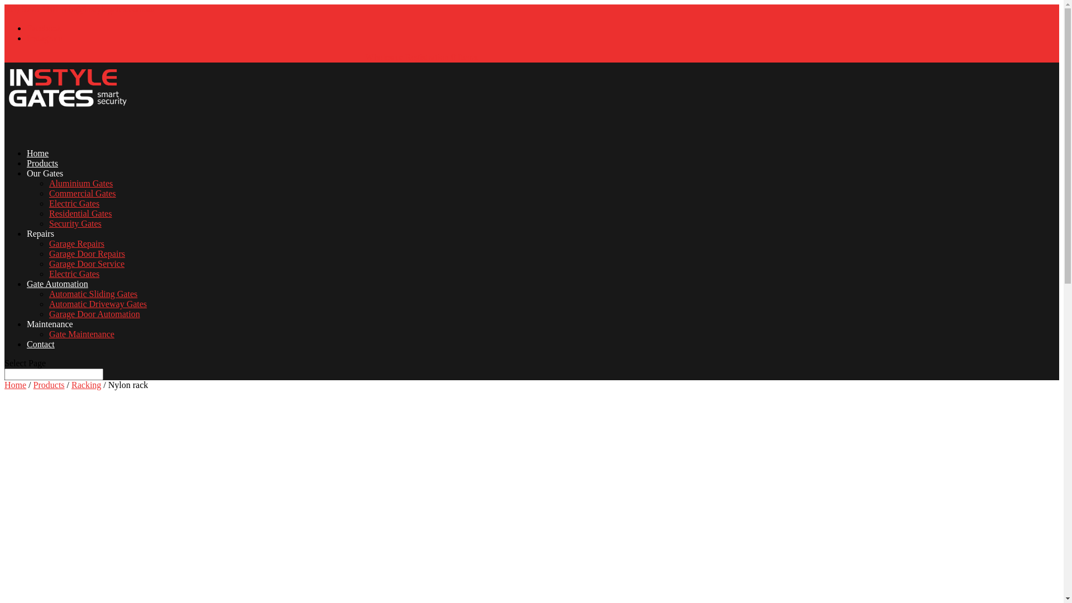 The height and width of the screenshot is (603, 1072). Describe the element at coordinates (87, 264) in the screenshot. I see `Garage Door Service` at that location.